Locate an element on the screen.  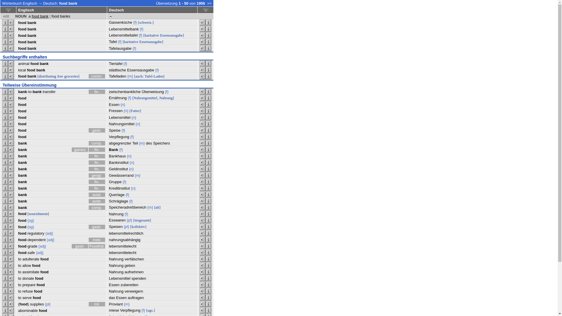
Nahrung is located at coordinates (116, 259).